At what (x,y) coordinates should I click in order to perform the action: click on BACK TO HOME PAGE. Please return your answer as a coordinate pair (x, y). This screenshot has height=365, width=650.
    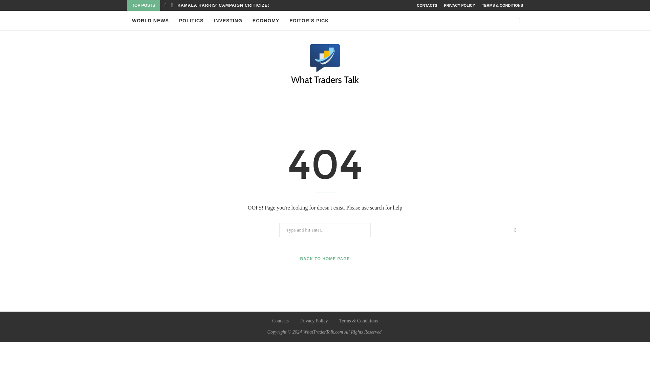
    Looking at the image, I should click on (324, 259).